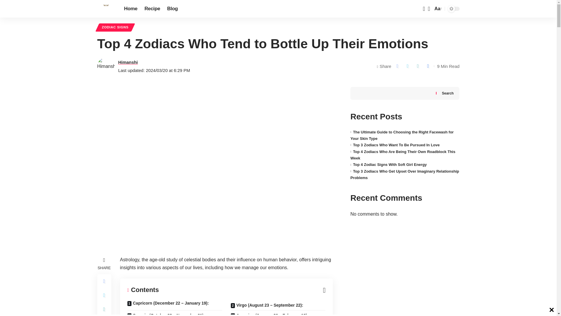 Image resolution: width=561 pixels, height=316 pixels. I want to click on Angelstreeserviceatx, so click(106, 9).